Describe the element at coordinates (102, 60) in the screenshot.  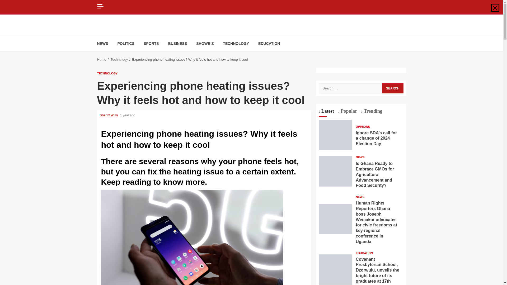
I see `Home` at that location.